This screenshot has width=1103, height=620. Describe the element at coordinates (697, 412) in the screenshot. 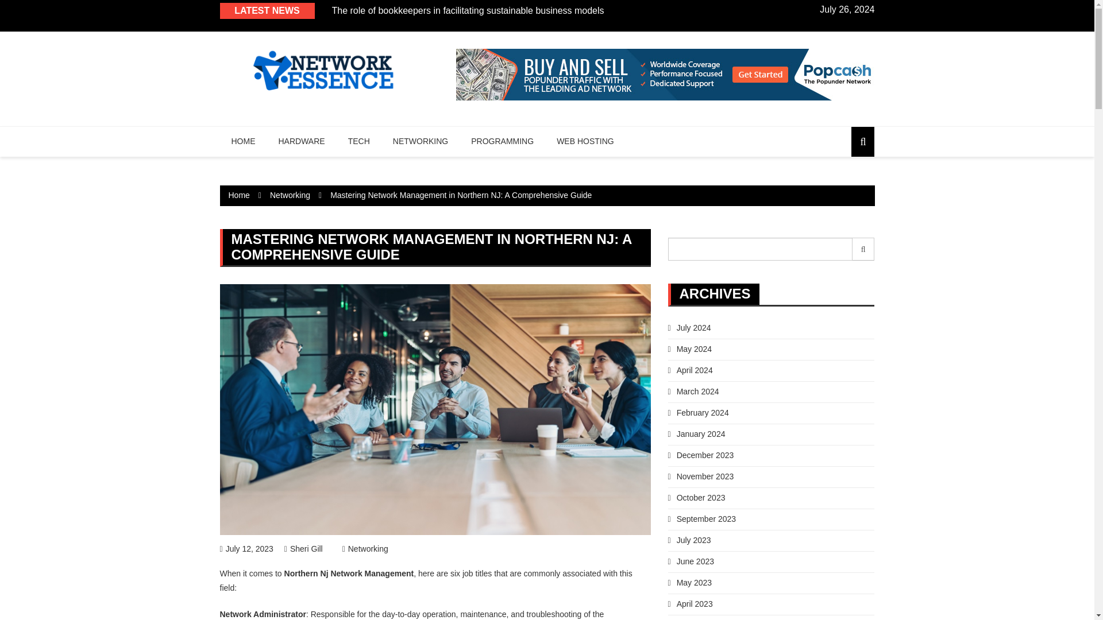

I see `February 2024` at that location.